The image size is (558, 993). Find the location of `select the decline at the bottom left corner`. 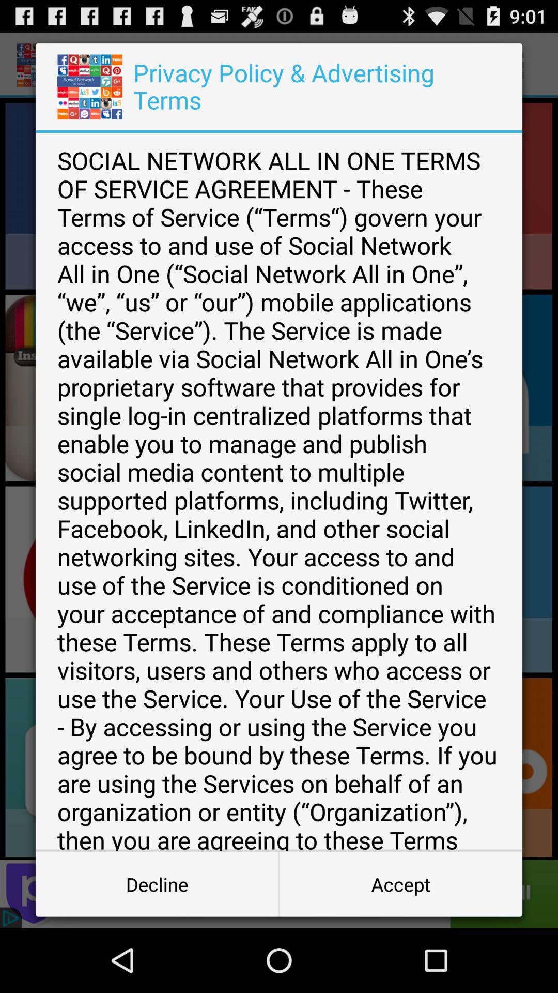

select the decline at the bottom left corner is located at coordinates (157, 884).